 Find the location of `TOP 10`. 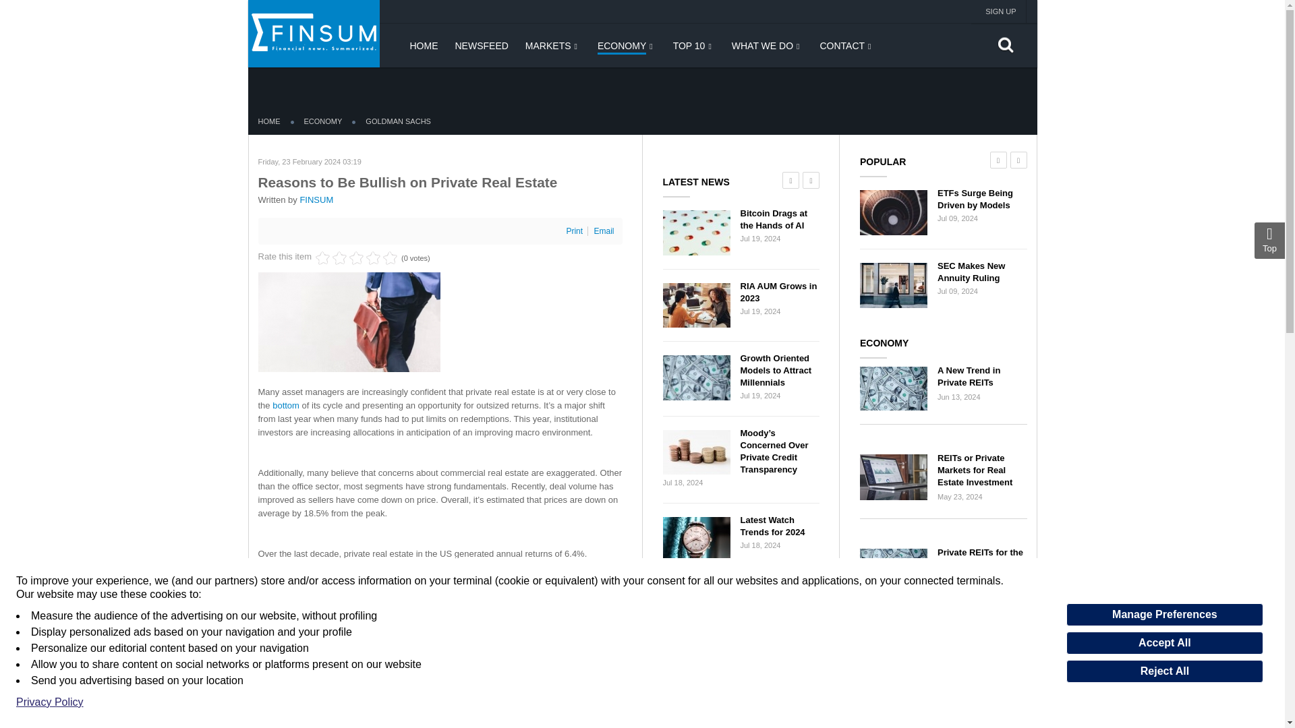

TOP 10 is located at coordinates (692, 45).